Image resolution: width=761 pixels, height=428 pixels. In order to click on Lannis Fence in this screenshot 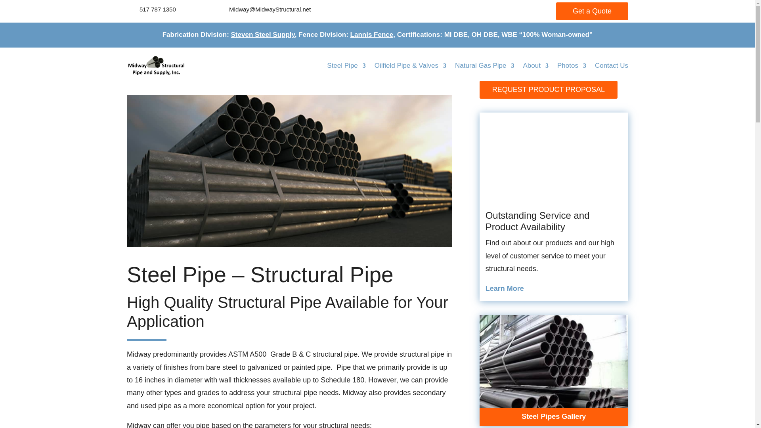, I will do `click(372, 34)`.